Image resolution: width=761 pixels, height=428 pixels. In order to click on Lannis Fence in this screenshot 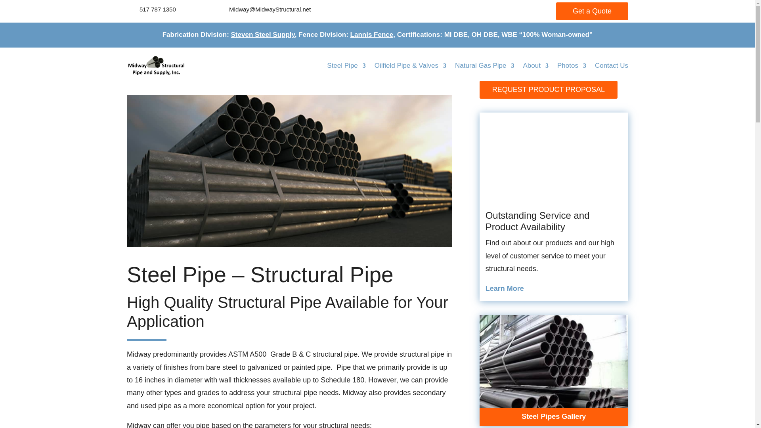, I will do `click(372, 34)`.